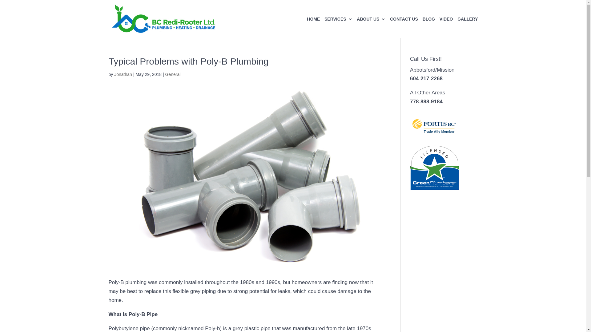 Image resolution: width=591 pixels, height=332 pixels. I want to click on General, so click(173, 74).